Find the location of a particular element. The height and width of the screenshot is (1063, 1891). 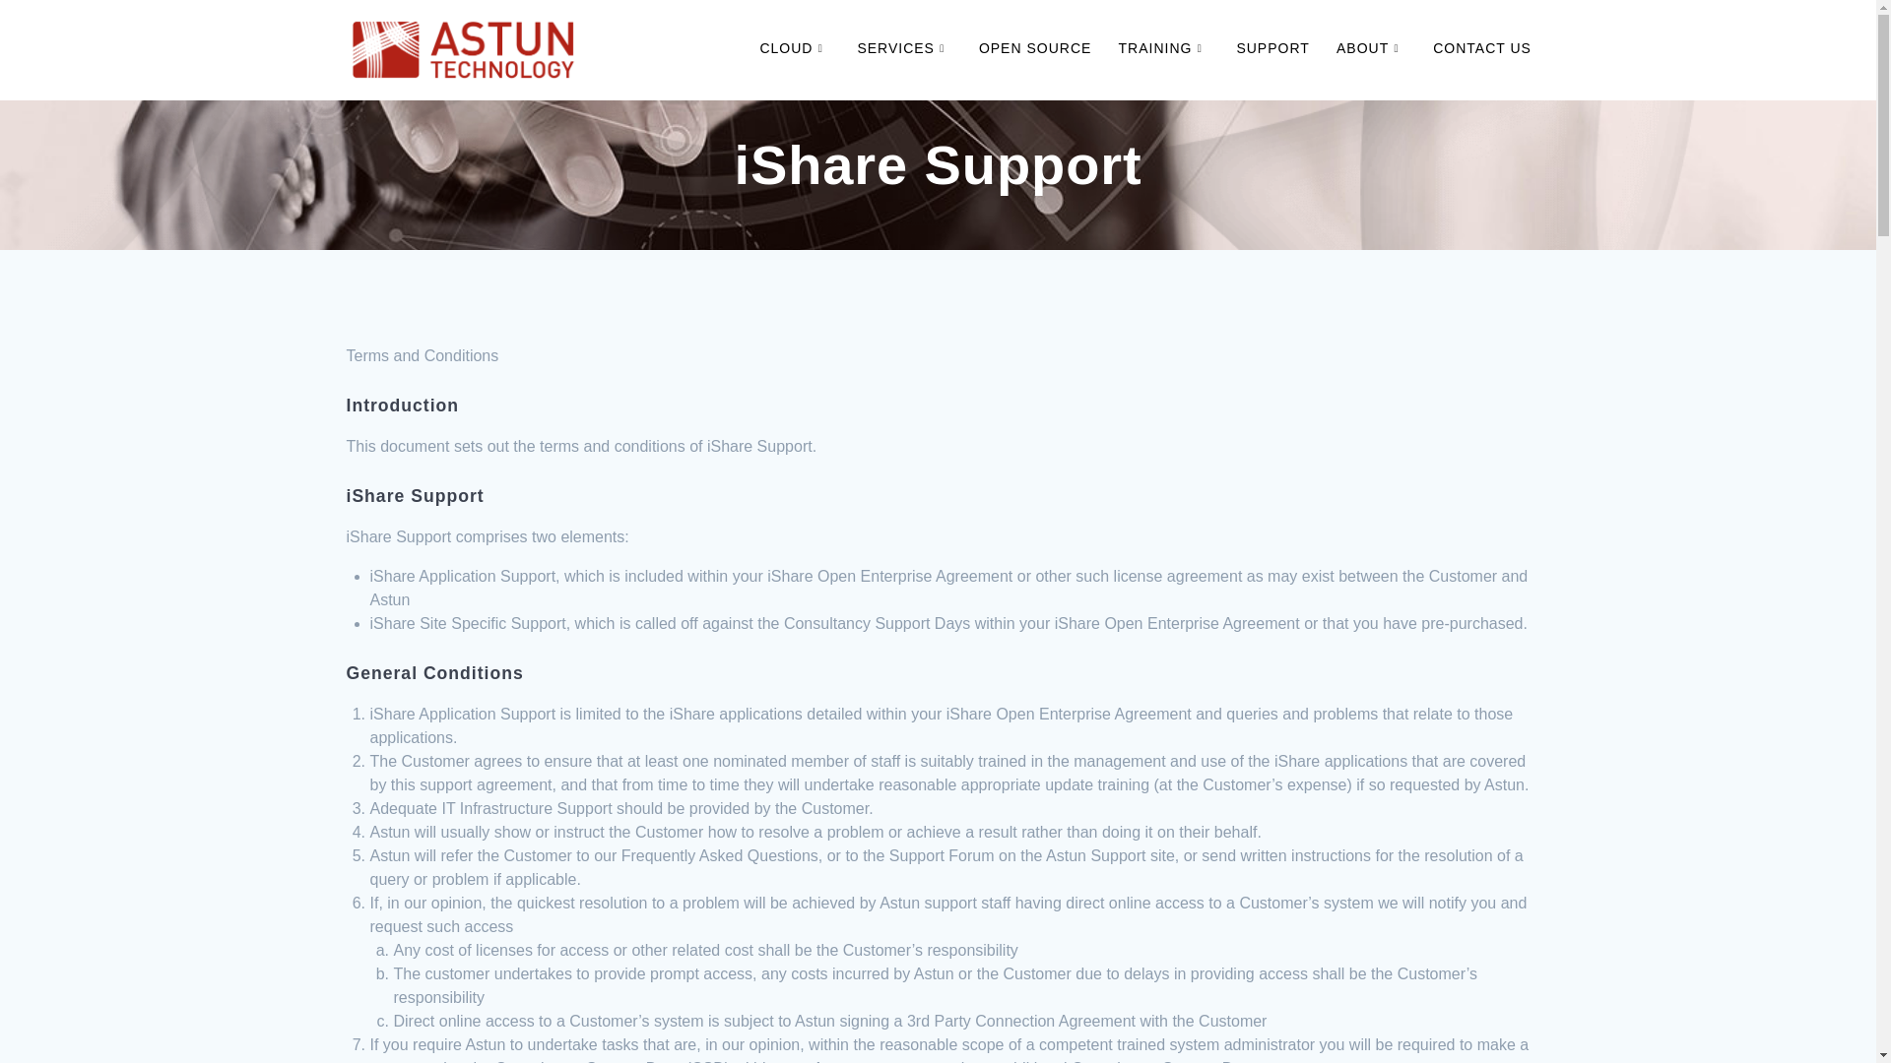

SUPPORT is located at coordinates (1272, 49).